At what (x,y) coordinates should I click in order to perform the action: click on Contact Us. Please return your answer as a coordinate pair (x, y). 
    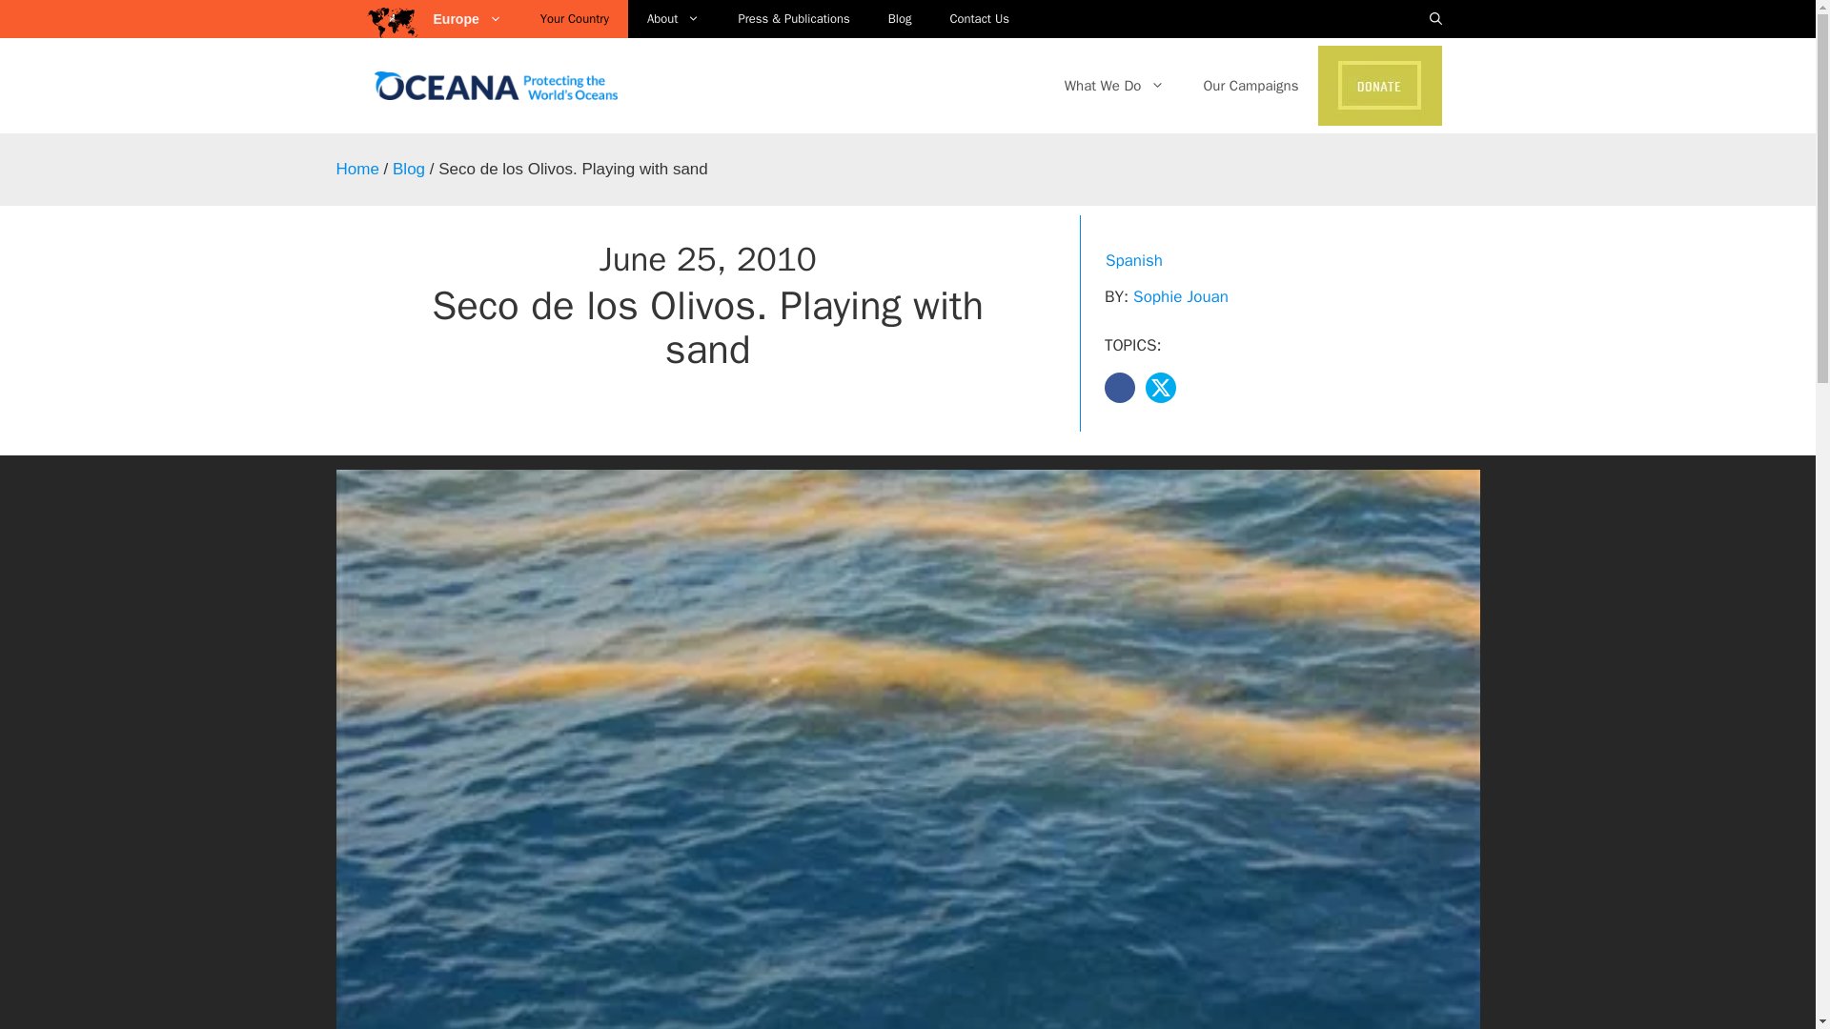
    Looking at the image, I should click on (979, 19).